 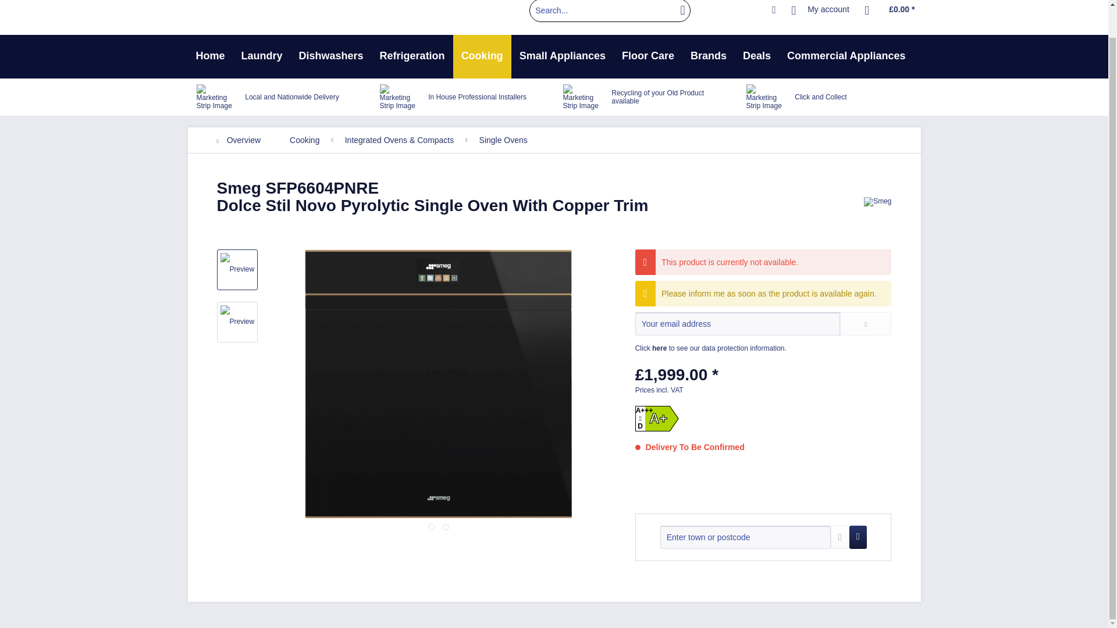 I want to click on Floor Care, so click(x=648, y=57).